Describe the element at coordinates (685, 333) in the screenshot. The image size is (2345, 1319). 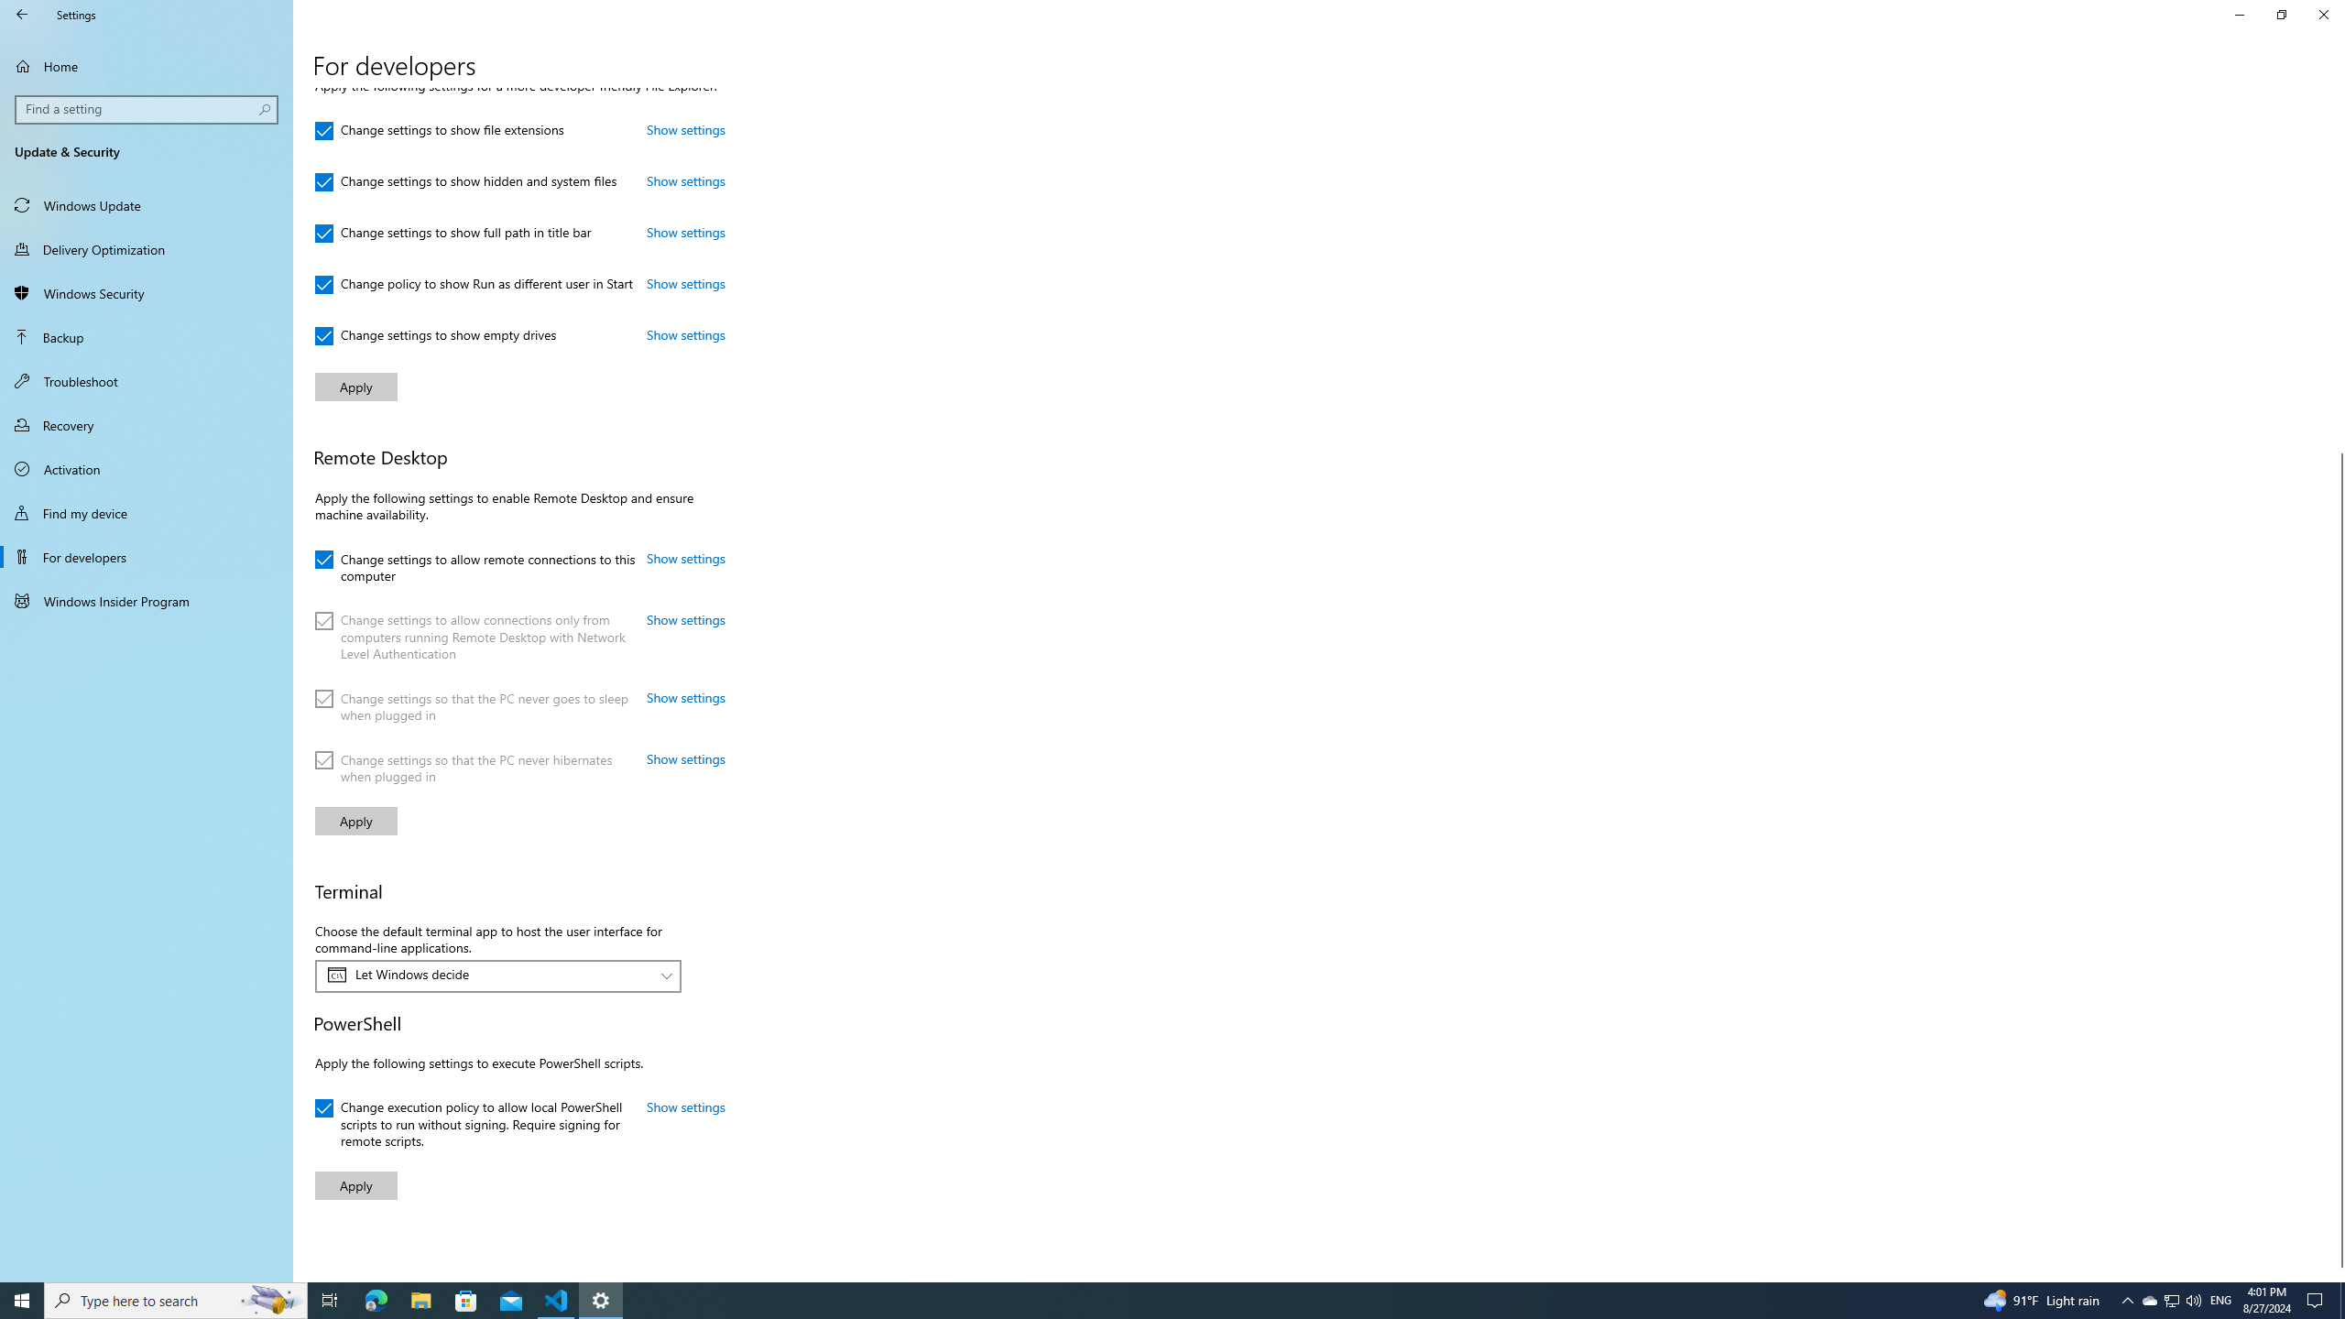
I see `Show settings: Change settings to show empty drives` at that location.